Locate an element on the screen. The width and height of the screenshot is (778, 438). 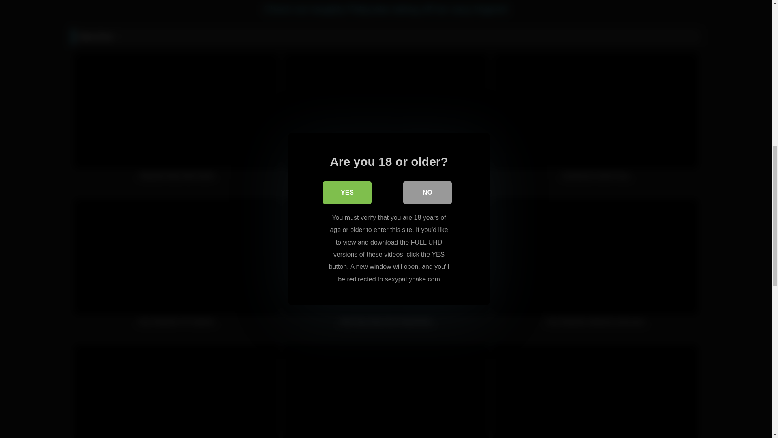
Sexy Pattycake XXX Galleries is located at coordinates (177, 266).